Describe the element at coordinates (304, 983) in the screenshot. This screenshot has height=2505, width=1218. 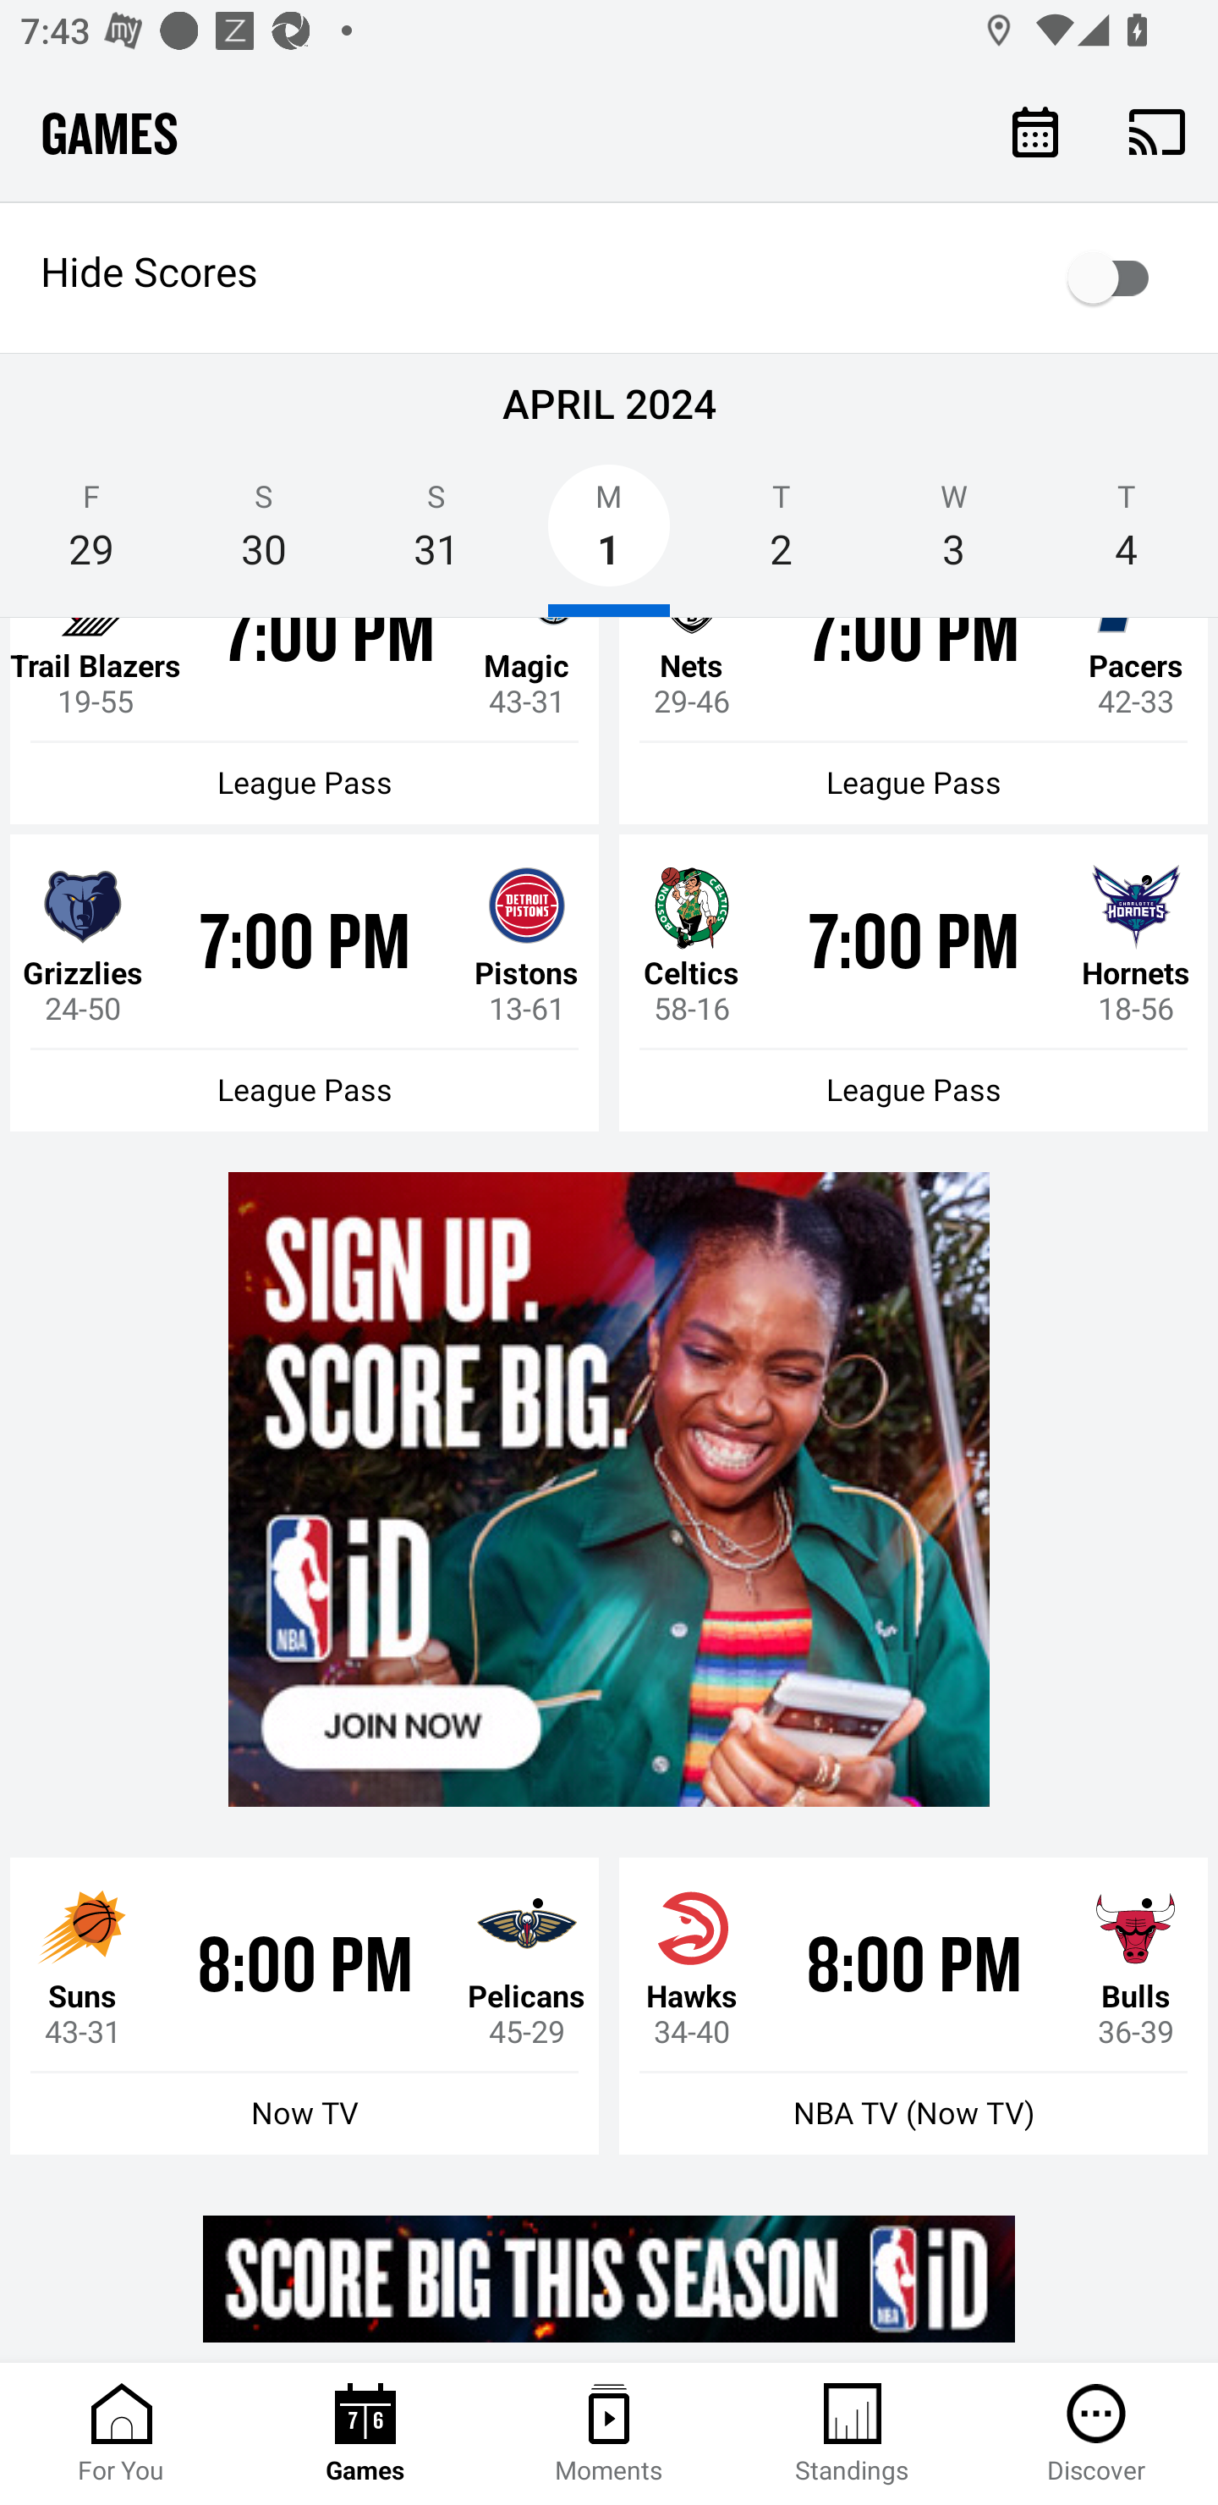
I see `Grizzlies 24-50 7:00 PM Pistons 13-61 League Pass` at that location.